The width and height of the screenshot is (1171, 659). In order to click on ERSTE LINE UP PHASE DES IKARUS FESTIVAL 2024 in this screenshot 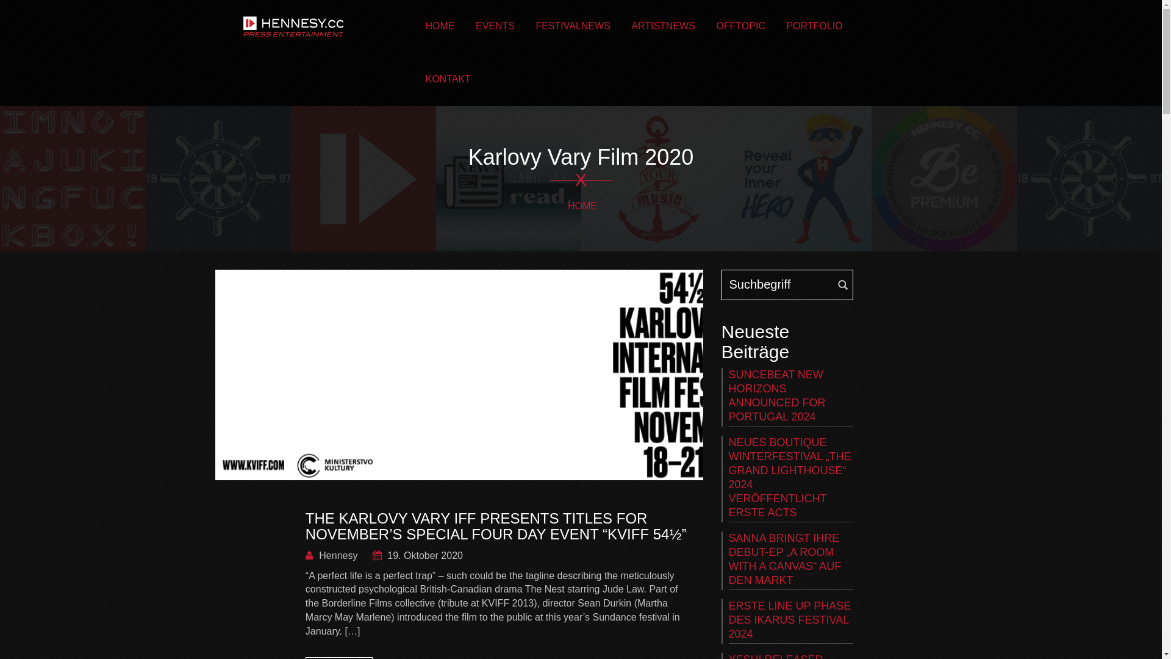, I will do `click(790, 621)`.